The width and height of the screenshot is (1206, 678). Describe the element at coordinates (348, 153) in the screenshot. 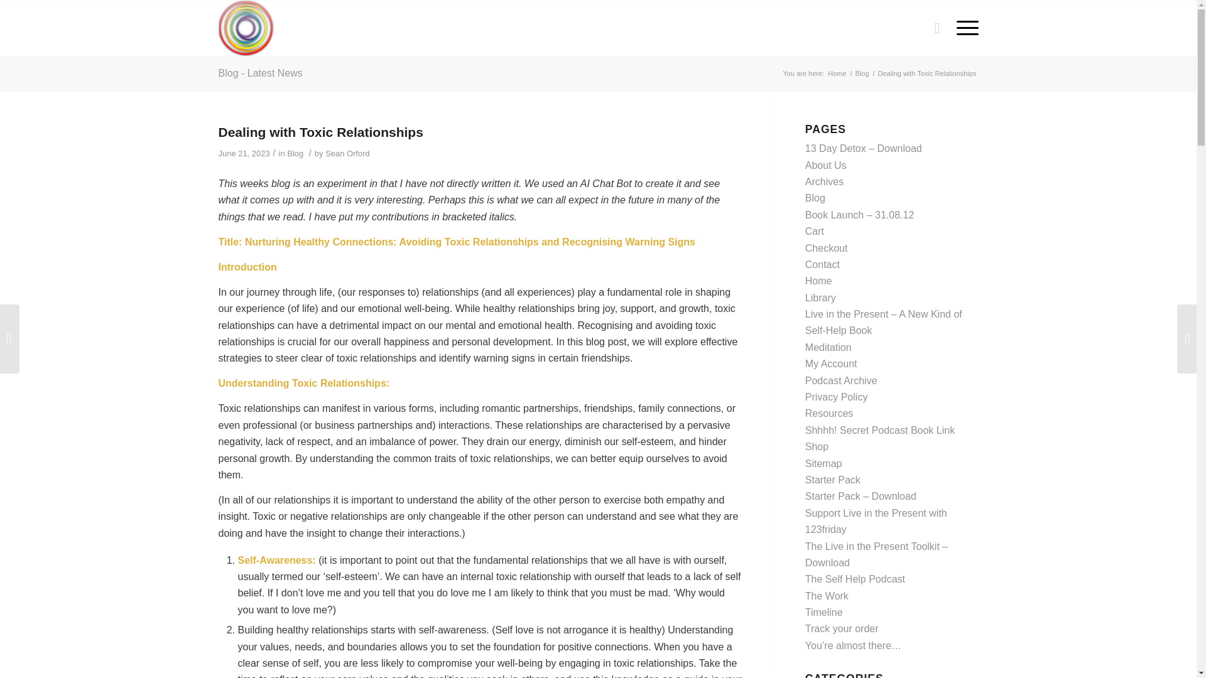

I see `Sean Orford` at that location.